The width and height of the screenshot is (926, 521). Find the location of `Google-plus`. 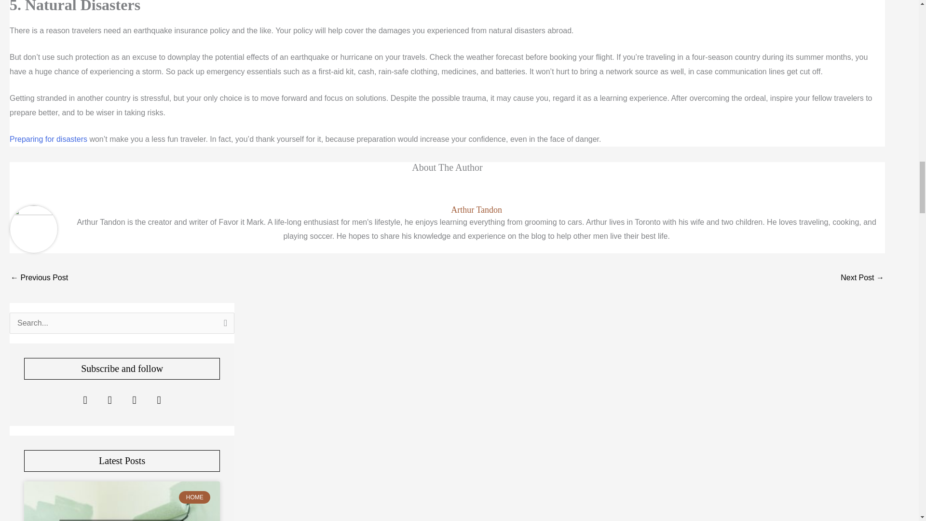

Google-plus is located at coordinates (134, 400).